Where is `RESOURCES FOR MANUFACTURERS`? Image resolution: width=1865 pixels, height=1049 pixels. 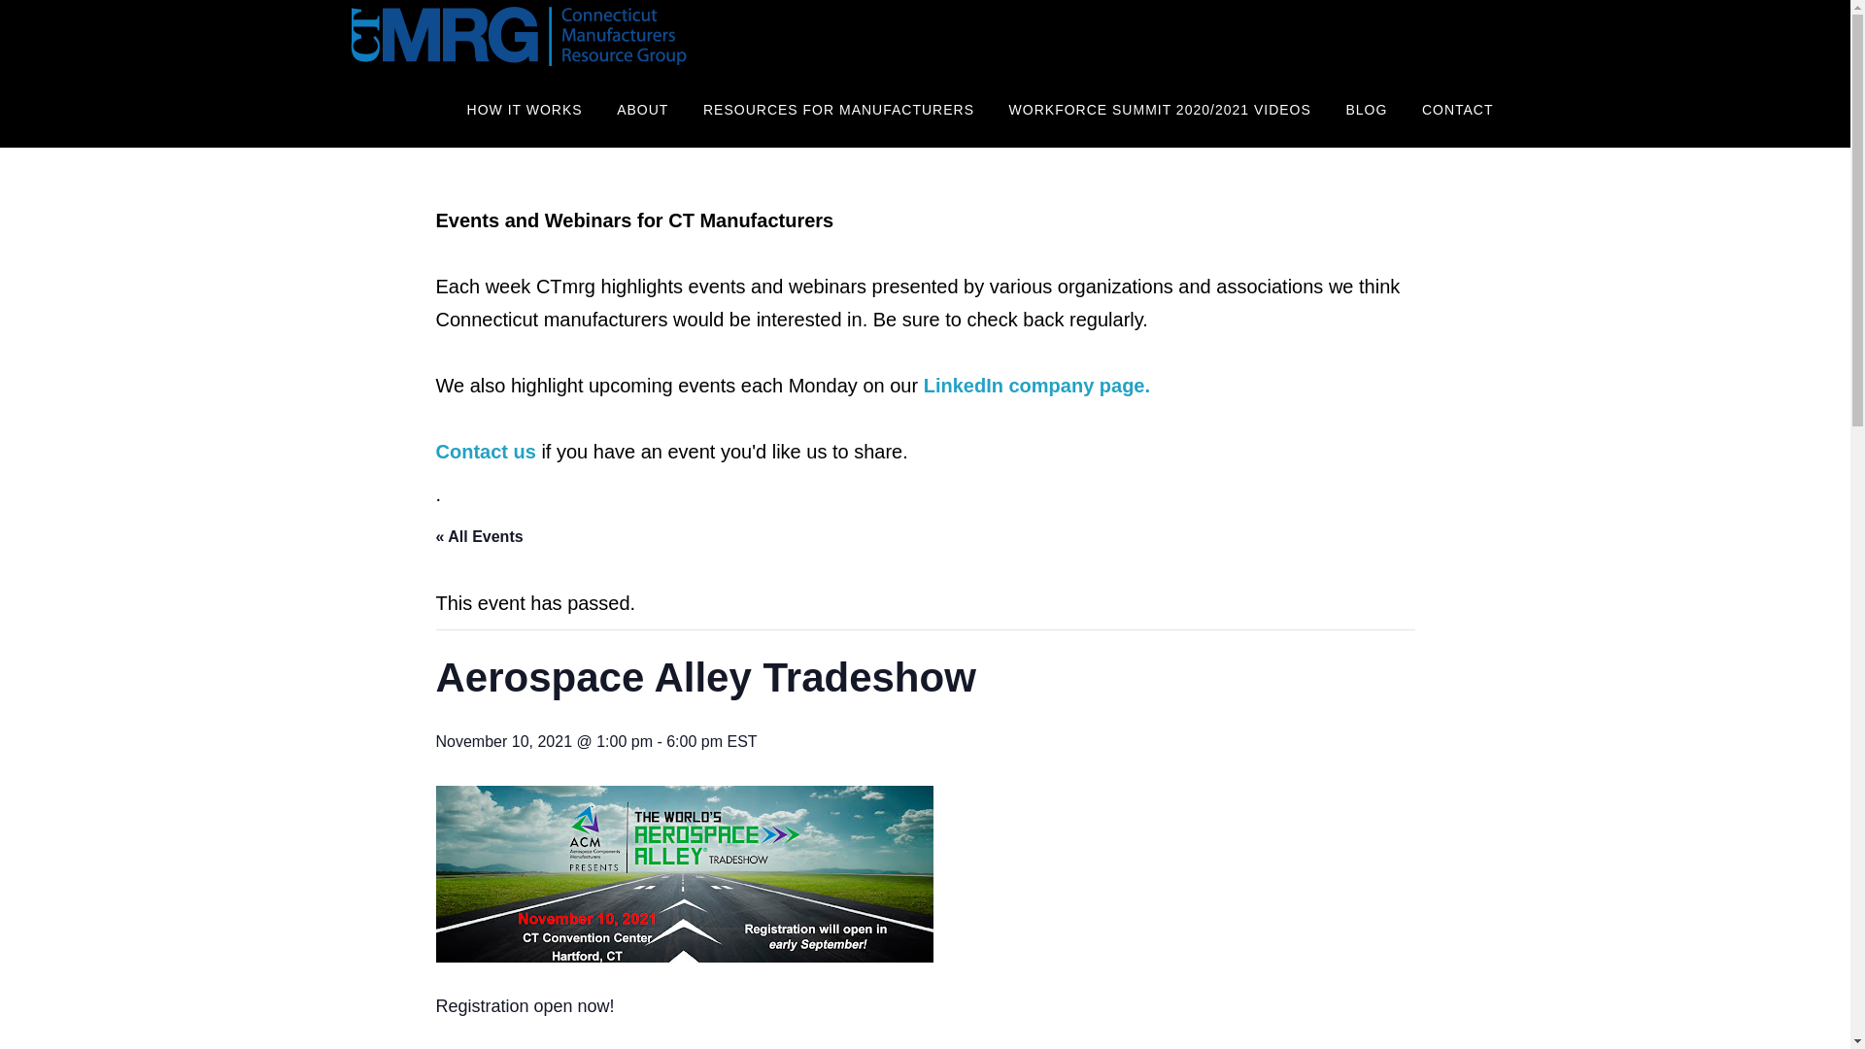 RESOURCES FOR MANUFACTURERS is located at coordinates (837, 111).